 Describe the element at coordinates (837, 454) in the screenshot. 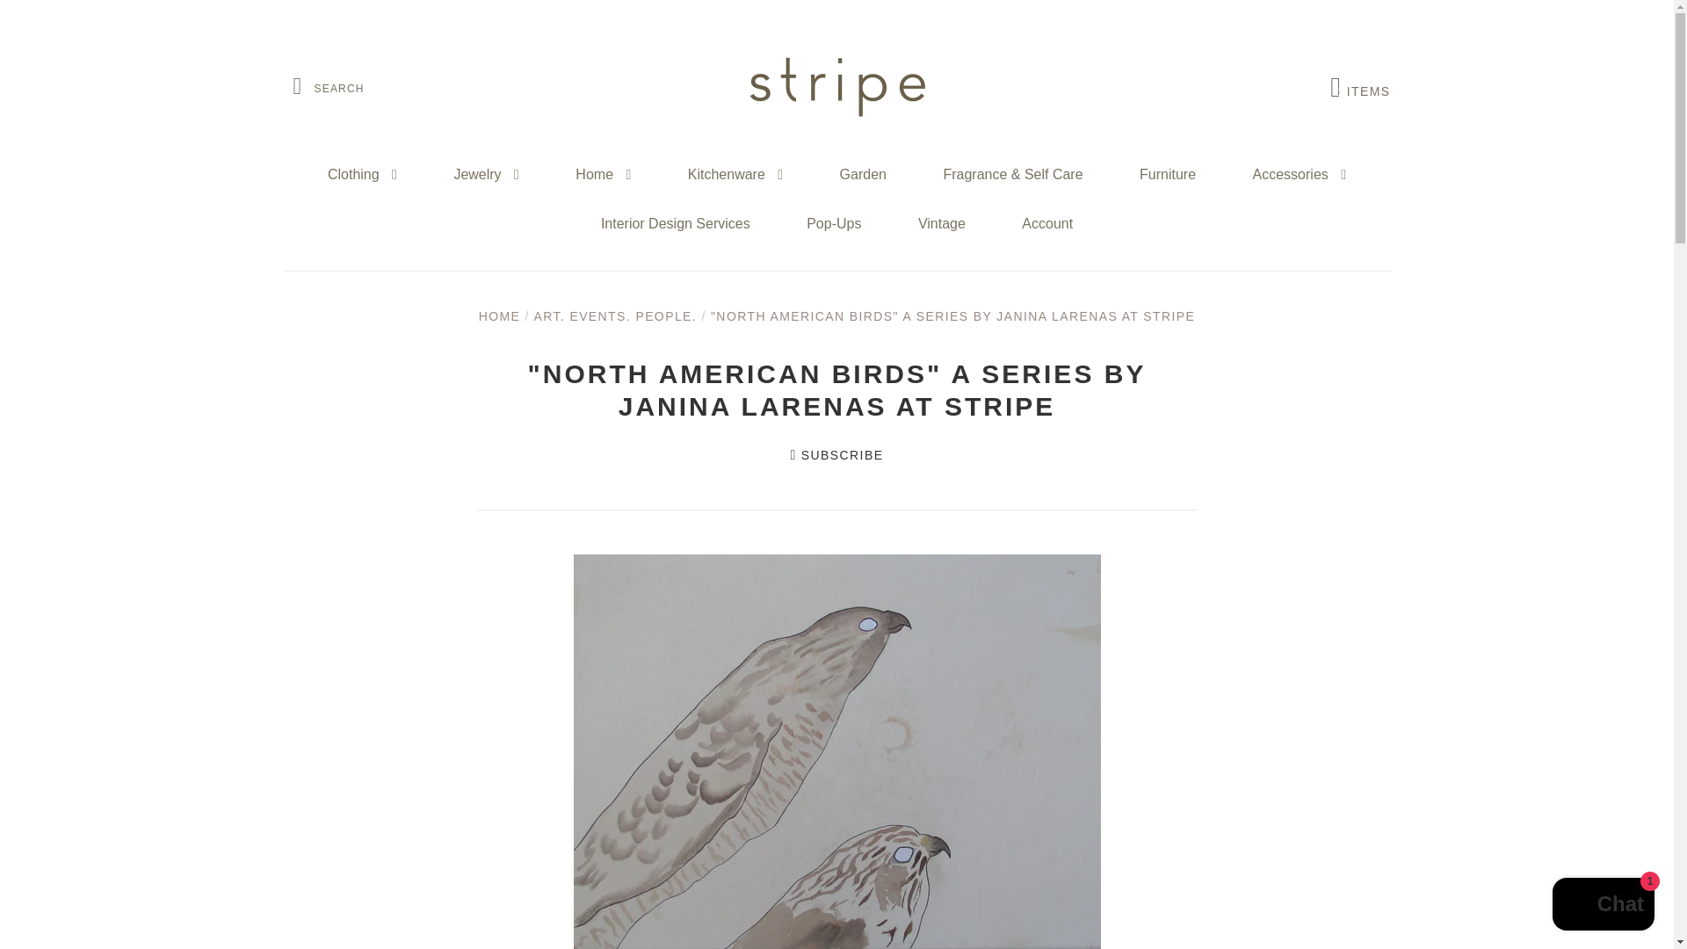

I see `SUBSCRIBE` at that location.